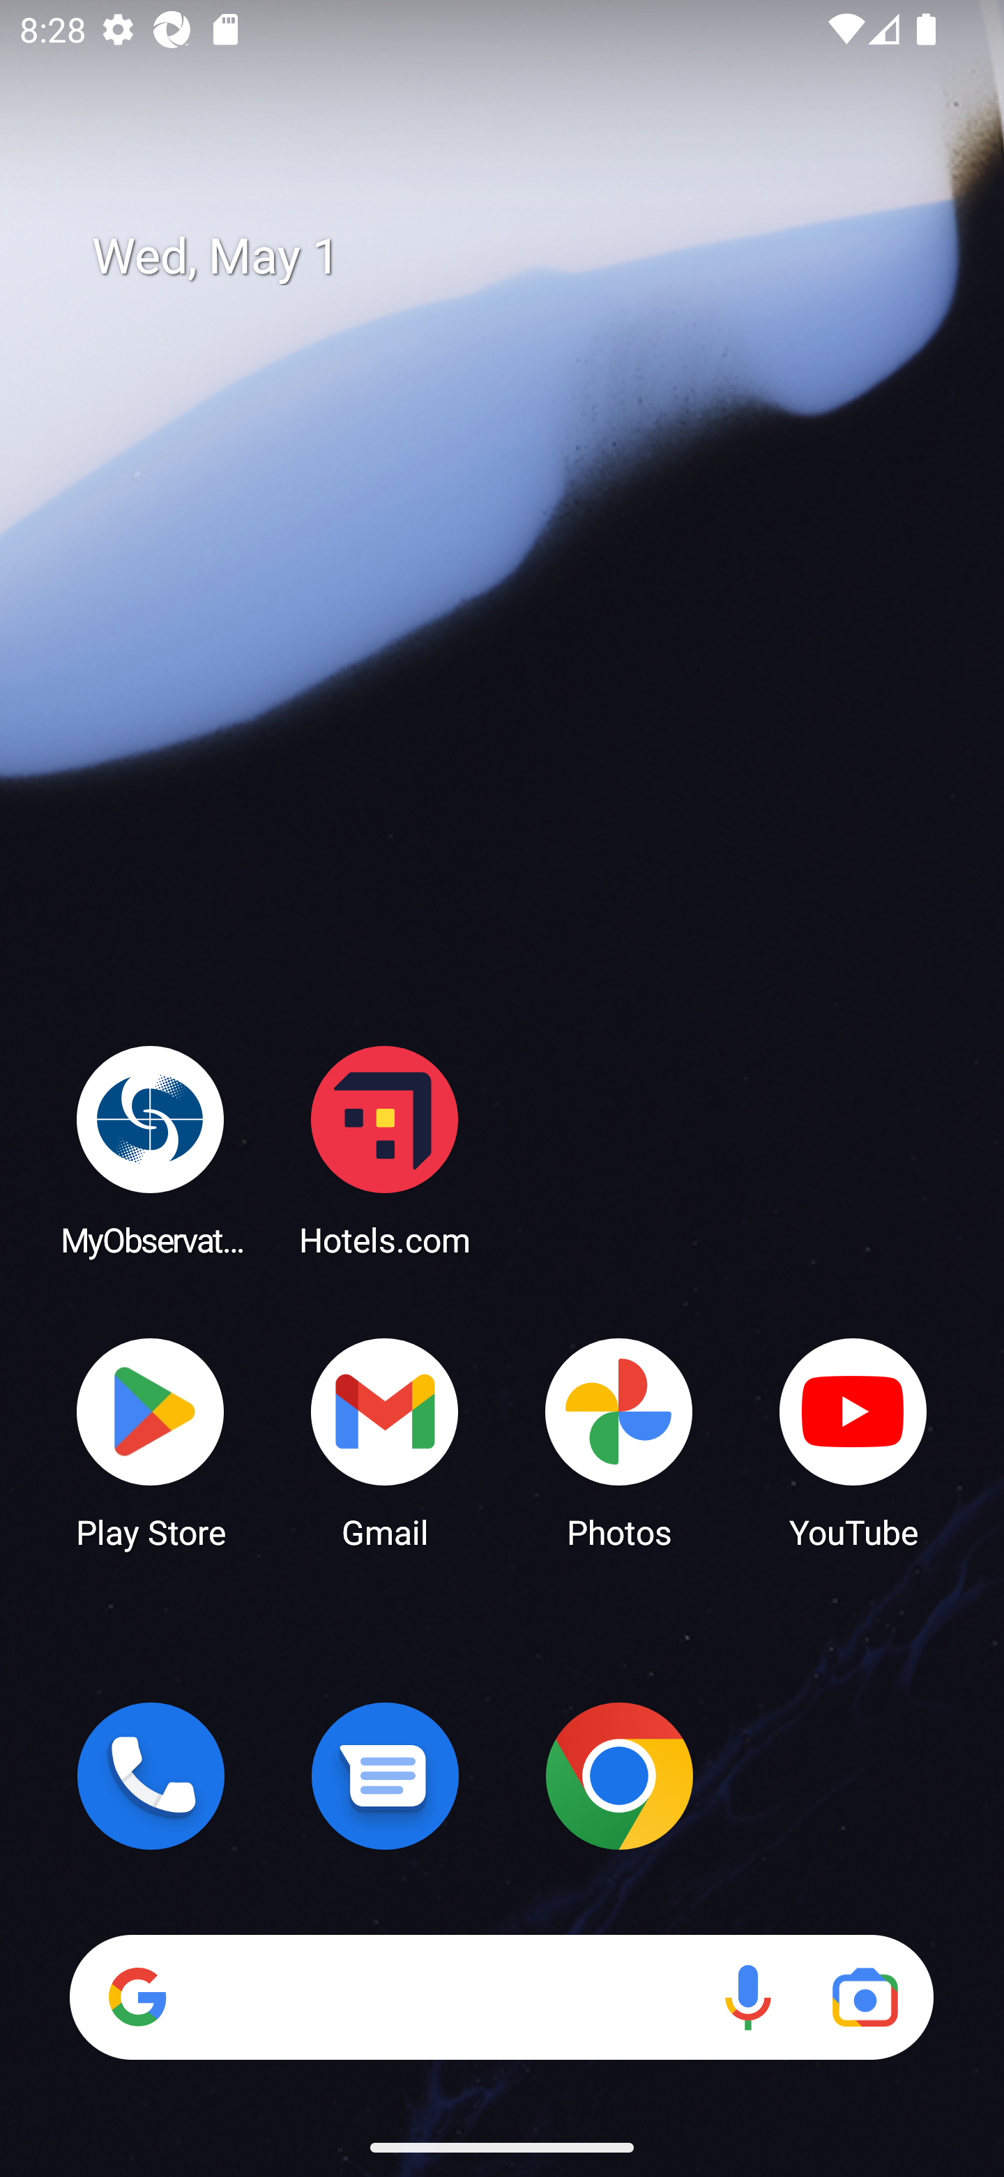  What do you see at coordinates (619, 1442) in the screenshot?
I see `Photos` at bounding box center [619, 1442].